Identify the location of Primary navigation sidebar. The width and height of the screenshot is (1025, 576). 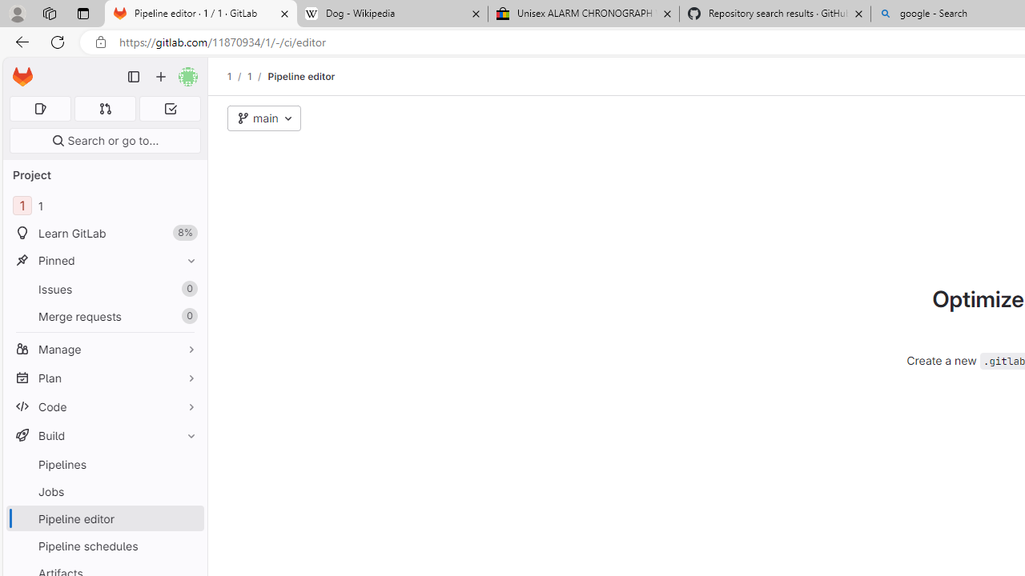
(134, 77).